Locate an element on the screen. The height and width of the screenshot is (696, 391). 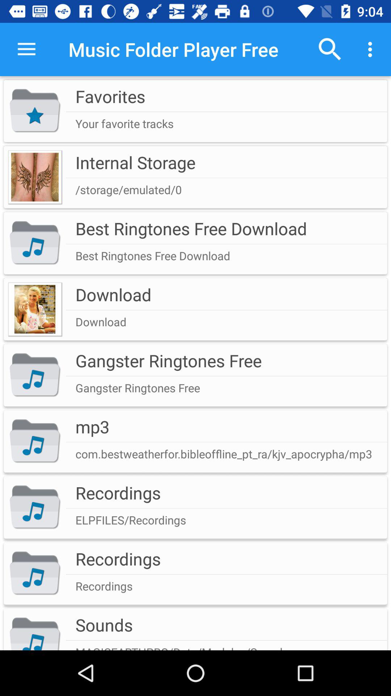
click on music icon which is beside the best ringtones free download text is located at coordinates (35, 243).